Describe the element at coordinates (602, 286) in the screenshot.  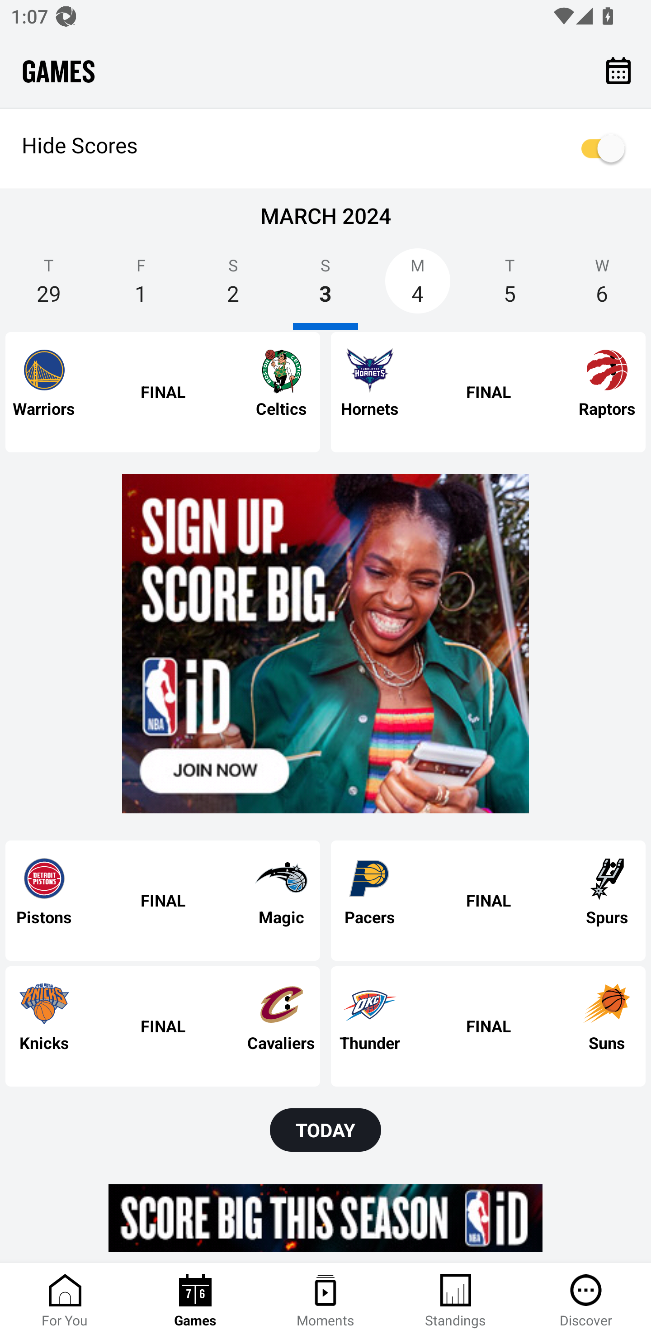
I see `W 6` at that location.